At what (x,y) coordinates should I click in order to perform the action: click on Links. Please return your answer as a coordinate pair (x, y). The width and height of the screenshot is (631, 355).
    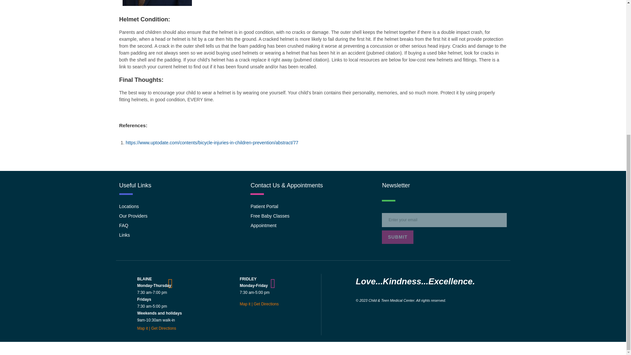
    Looking at the image, I should click on (181, 235).